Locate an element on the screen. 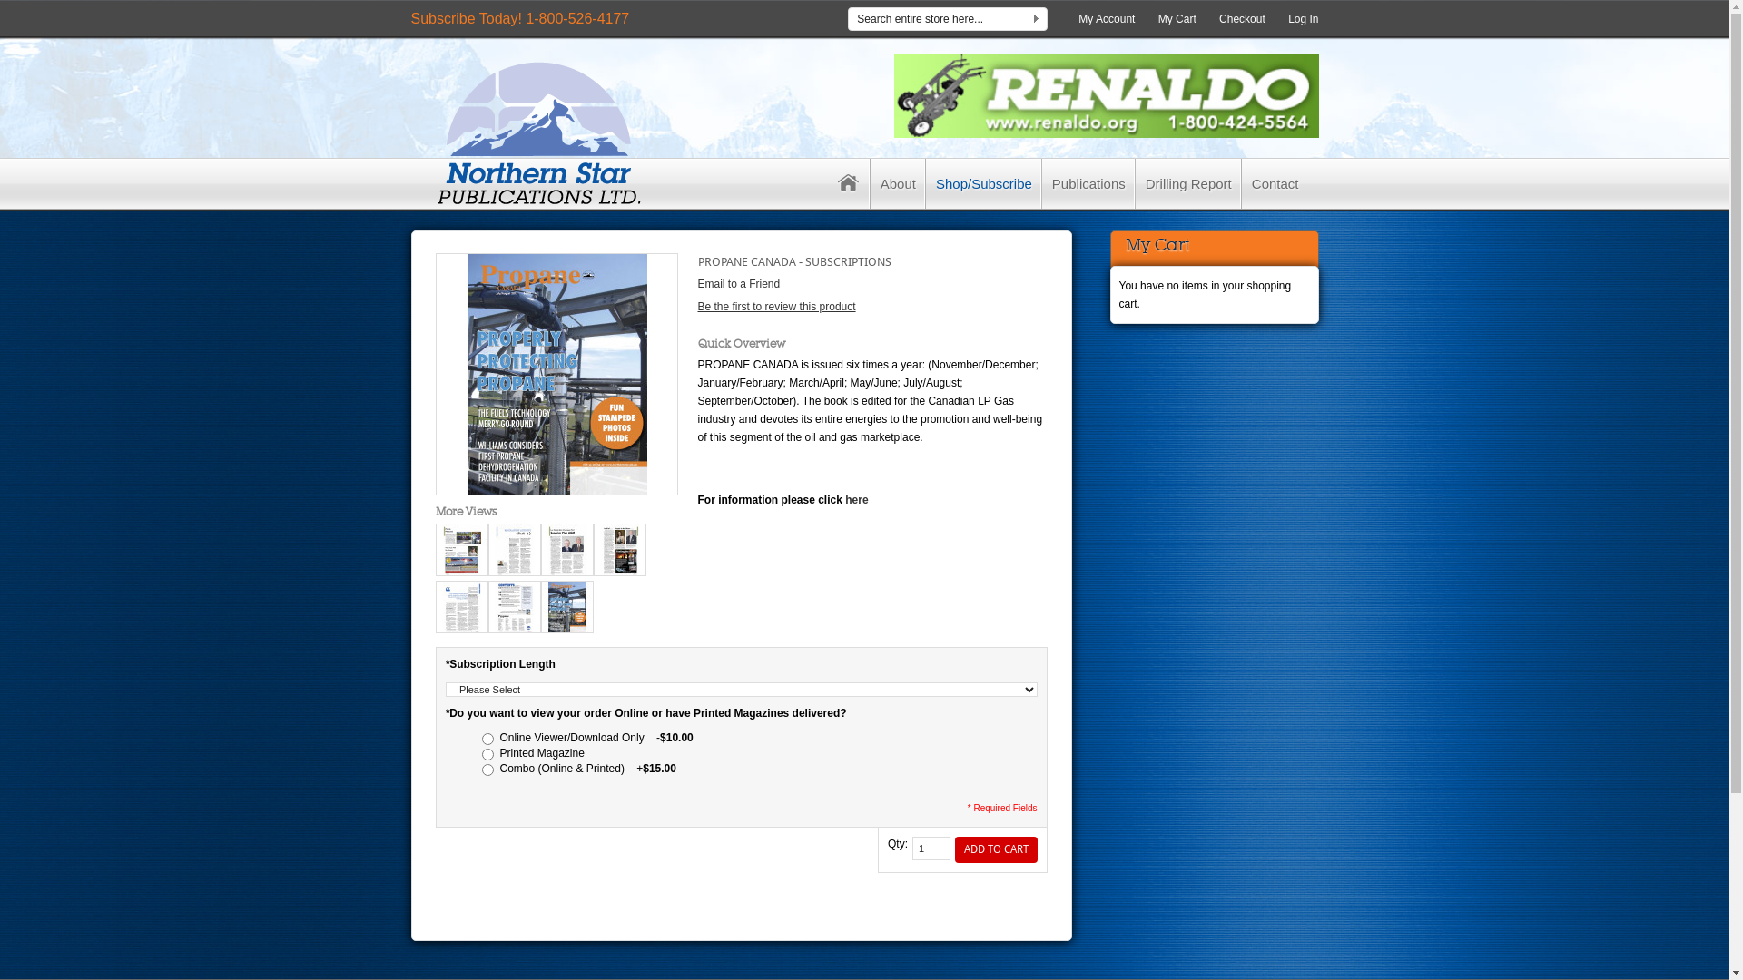 This screenshot has height=980, width=1743. Home is located at coordinates (849, 183).